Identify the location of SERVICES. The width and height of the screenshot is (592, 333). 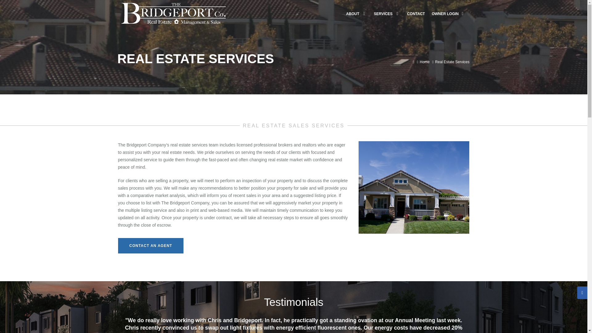
(387, 14).